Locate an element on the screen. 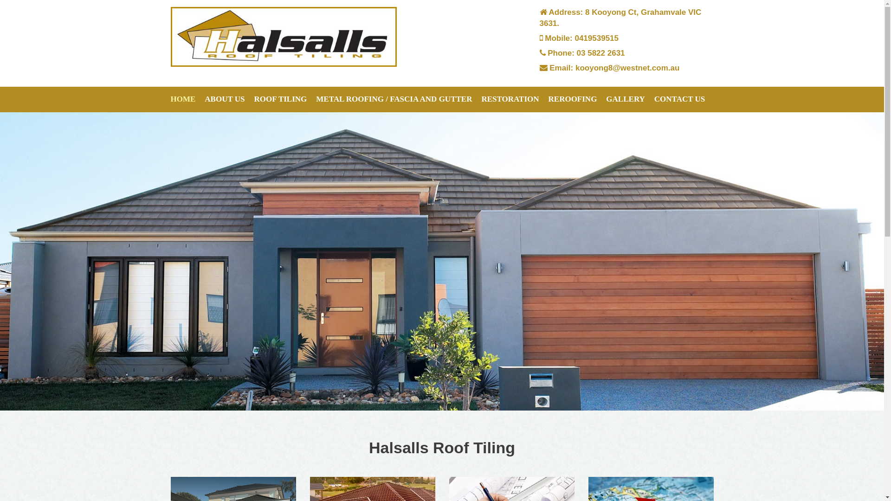  REROOFING is located at coordinates (573, 99).